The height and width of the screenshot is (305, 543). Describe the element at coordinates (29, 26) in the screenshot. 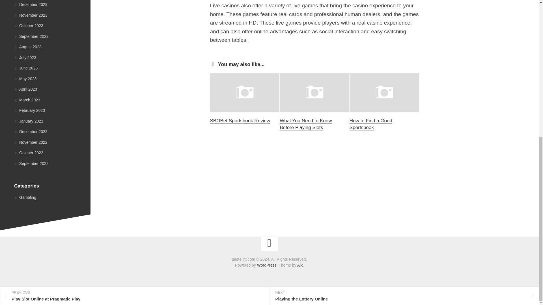

I see `May 2023` at that location.